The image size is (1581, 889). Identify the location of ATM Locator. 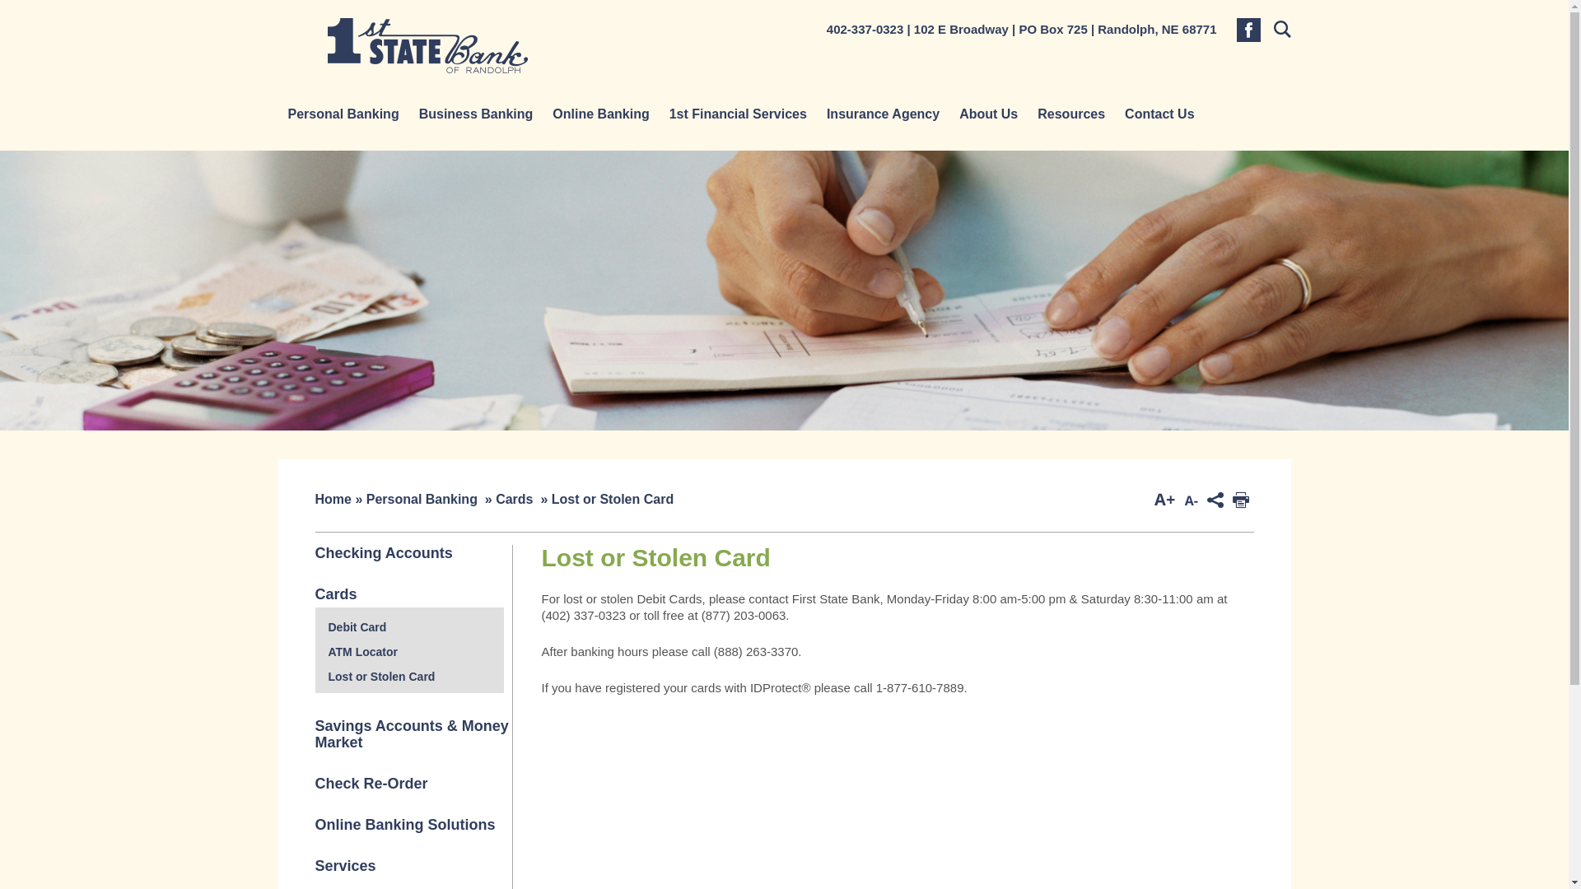
(362, 652).